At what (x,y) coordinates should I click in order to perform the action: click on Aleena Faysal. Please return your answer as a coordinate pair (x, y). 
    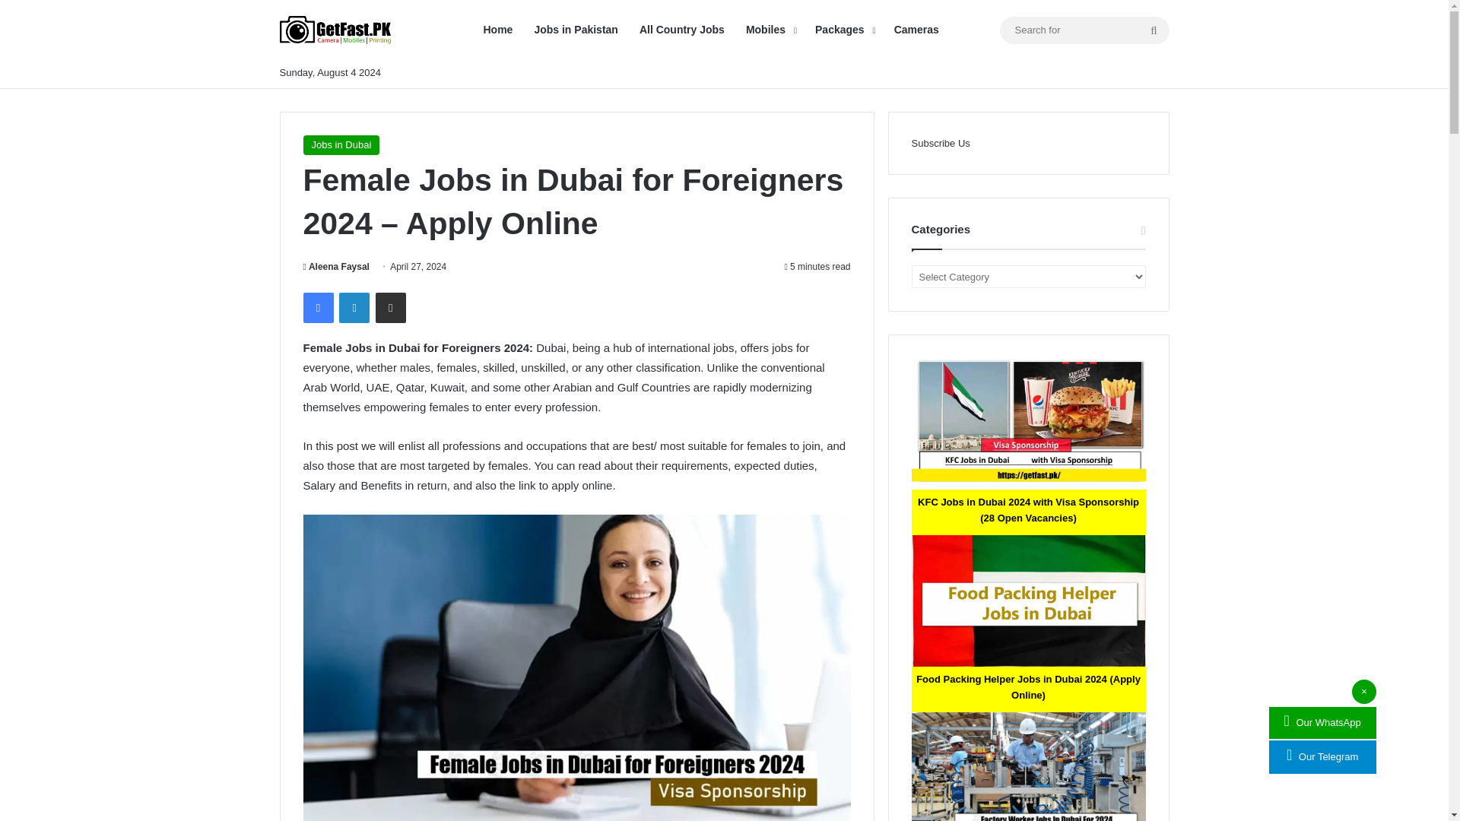
    Looking at the image, I should click on (335, 266).